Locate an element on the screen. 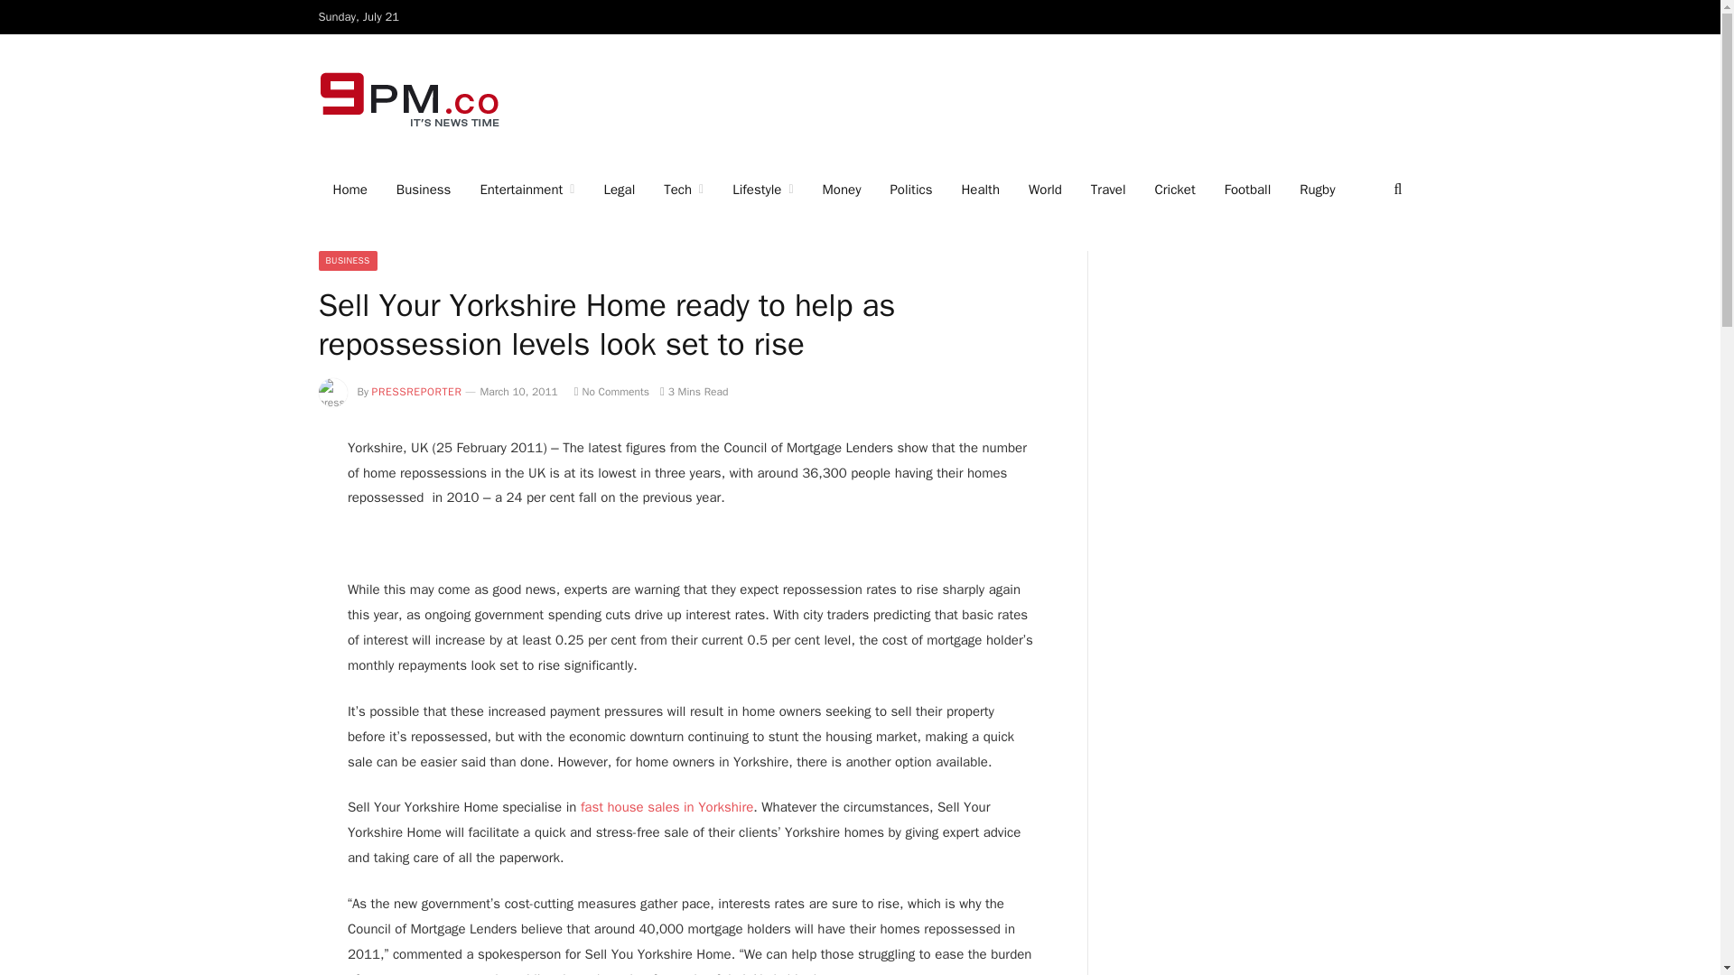 The height and width of the screenshot is (975, 1734). Tech is located at coordinates (683, 190).